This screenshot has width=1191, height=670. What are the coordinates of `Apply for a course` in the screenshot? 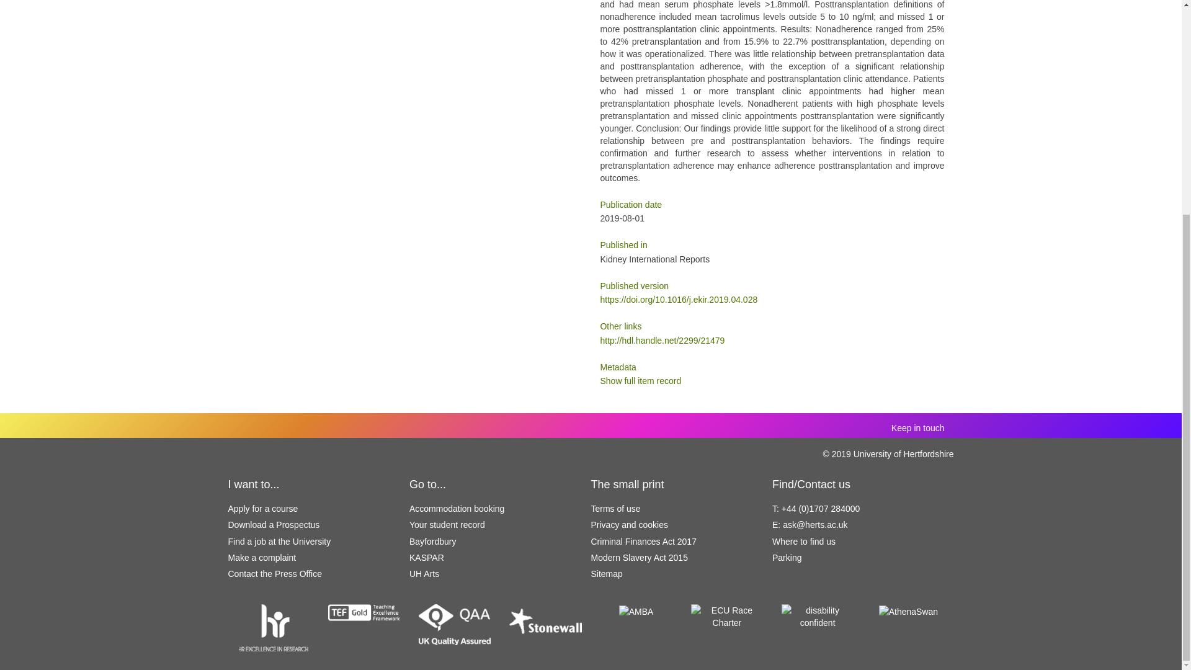 It's located at (263, 509).